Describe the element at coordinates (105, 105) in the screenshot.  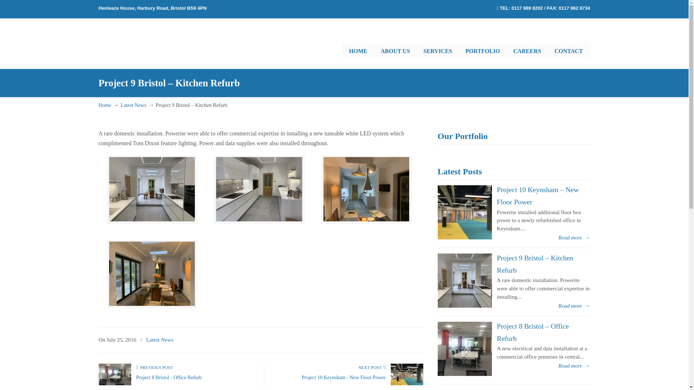
I see `Home` at that location.